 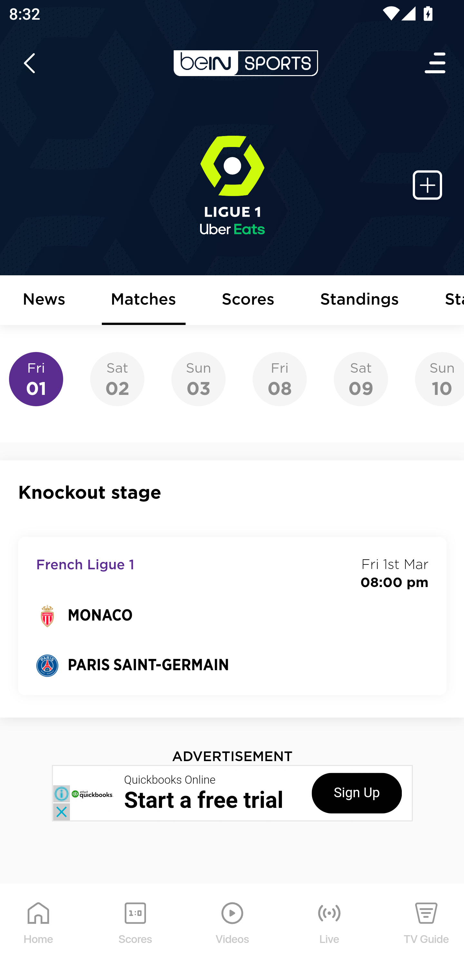 What do you see at coordinates (39, 932) in the screenshot?
I see `Home Home Icon Home` at bounding box center [39, 932].